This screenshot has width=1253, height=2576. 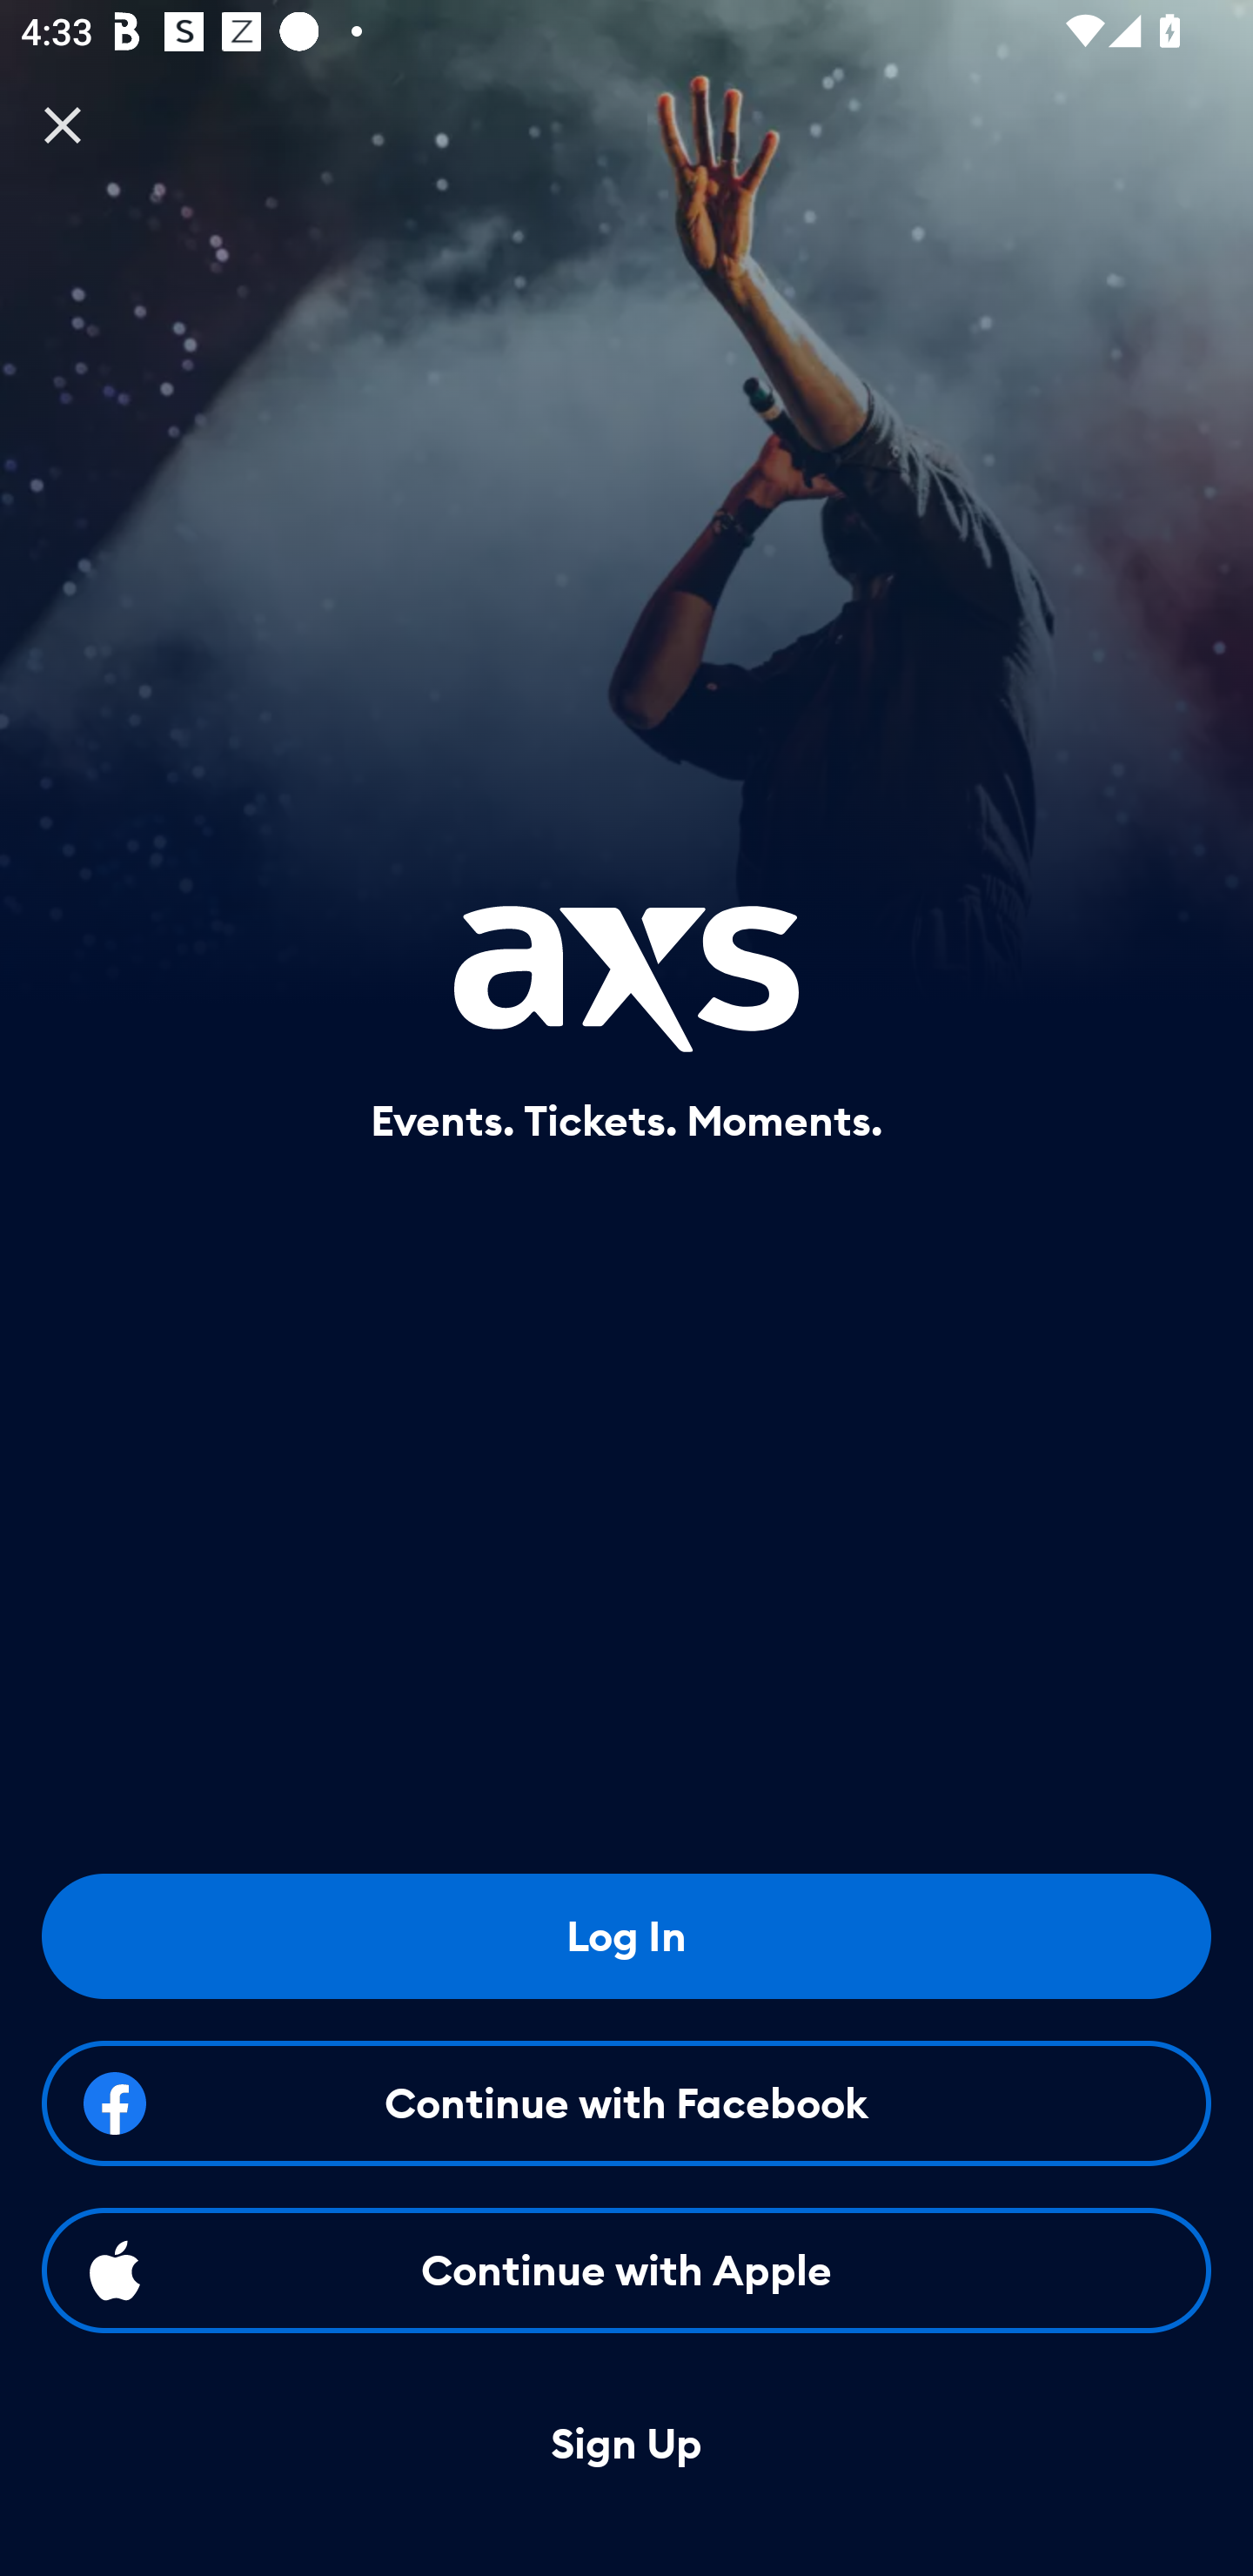 I want to click on Continue with Facebook, so click(x=626, y=2103).